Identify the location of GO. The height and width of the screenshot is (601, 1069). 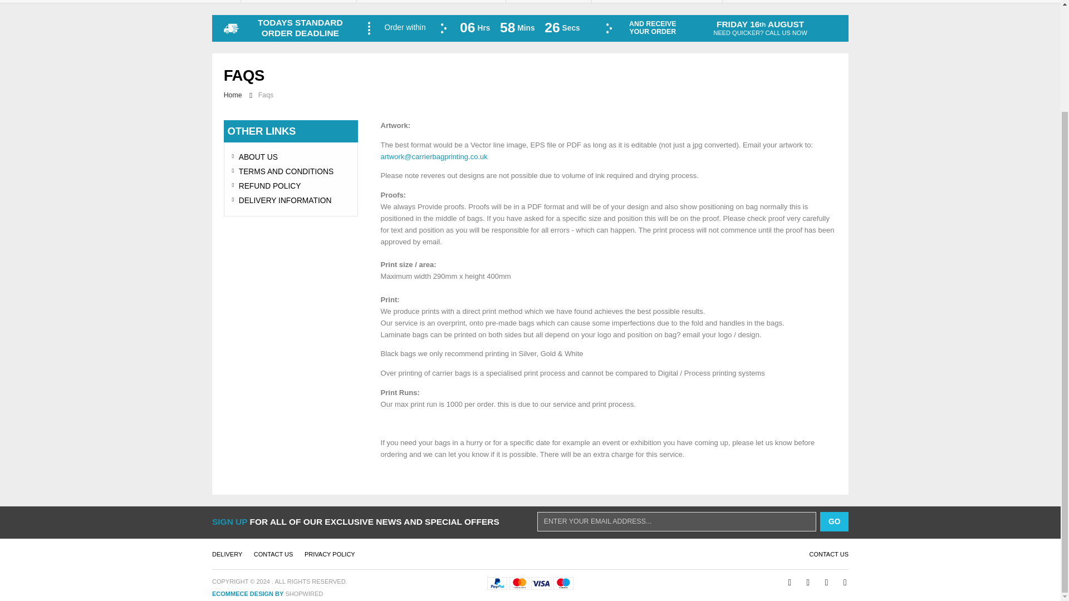
(834, 521).